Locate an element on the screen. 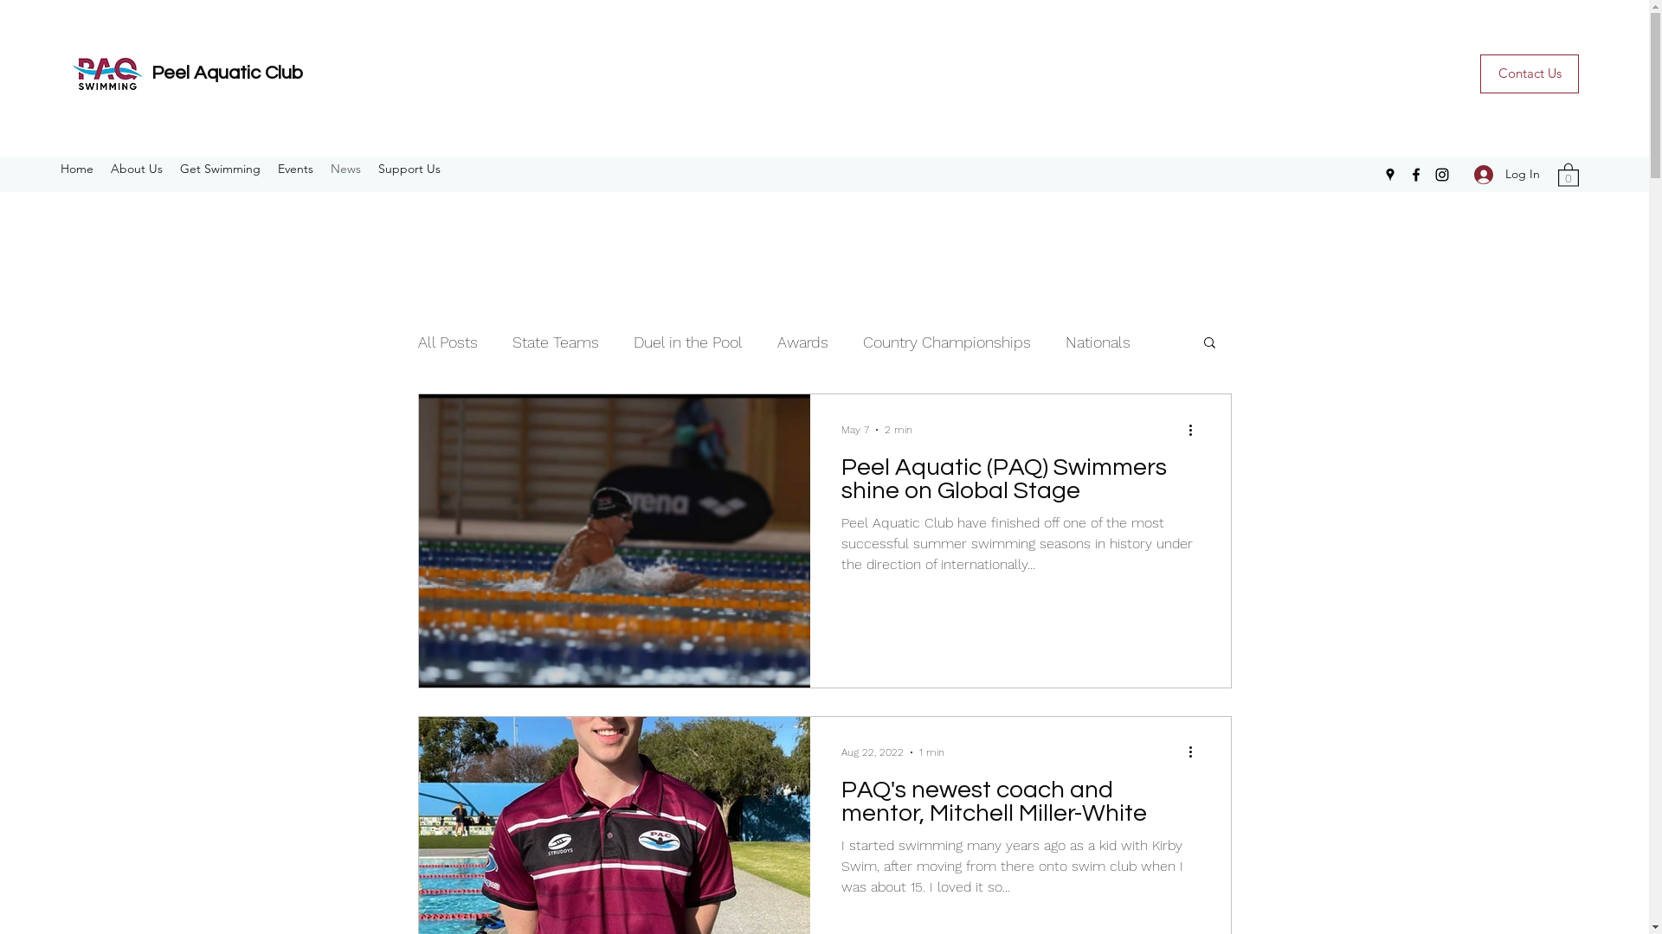  Get Swimming is located at coordinates (220, 169).